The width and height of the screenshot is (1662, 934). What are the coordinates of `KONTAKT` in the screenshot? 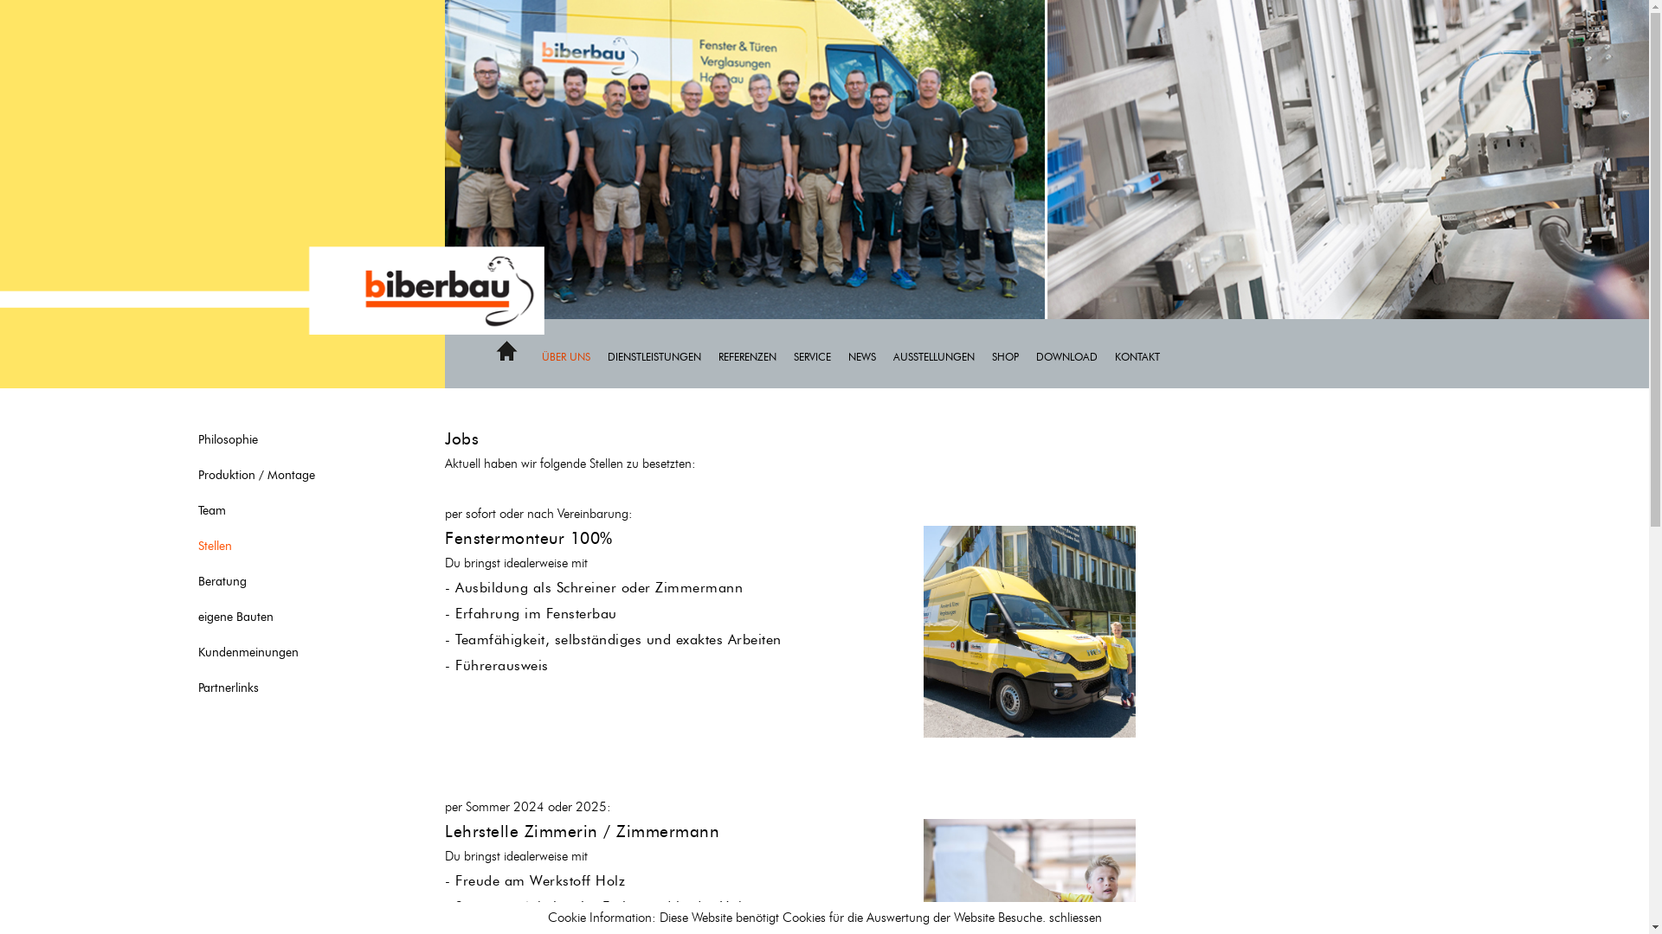 It's located at (1146, 356).